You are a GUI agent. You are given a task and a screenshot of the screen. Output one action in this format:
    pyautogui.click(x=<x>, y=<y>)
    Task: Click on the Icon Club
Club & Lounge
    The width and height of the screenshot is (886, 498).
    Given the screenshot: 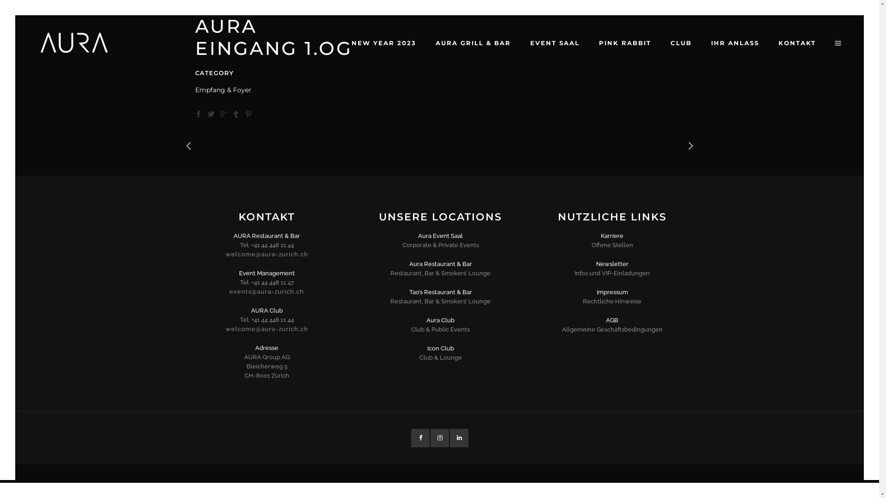 What is the action you would take?
    pyautogui.click(x=441, y=353)
    